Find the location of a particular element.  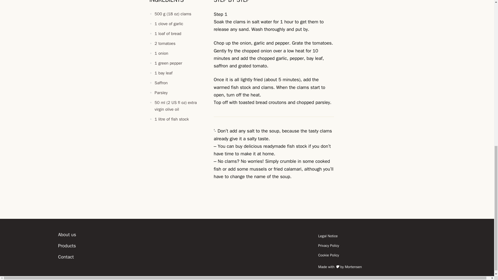

Cookie Policy is located at coordinates (379, 255).